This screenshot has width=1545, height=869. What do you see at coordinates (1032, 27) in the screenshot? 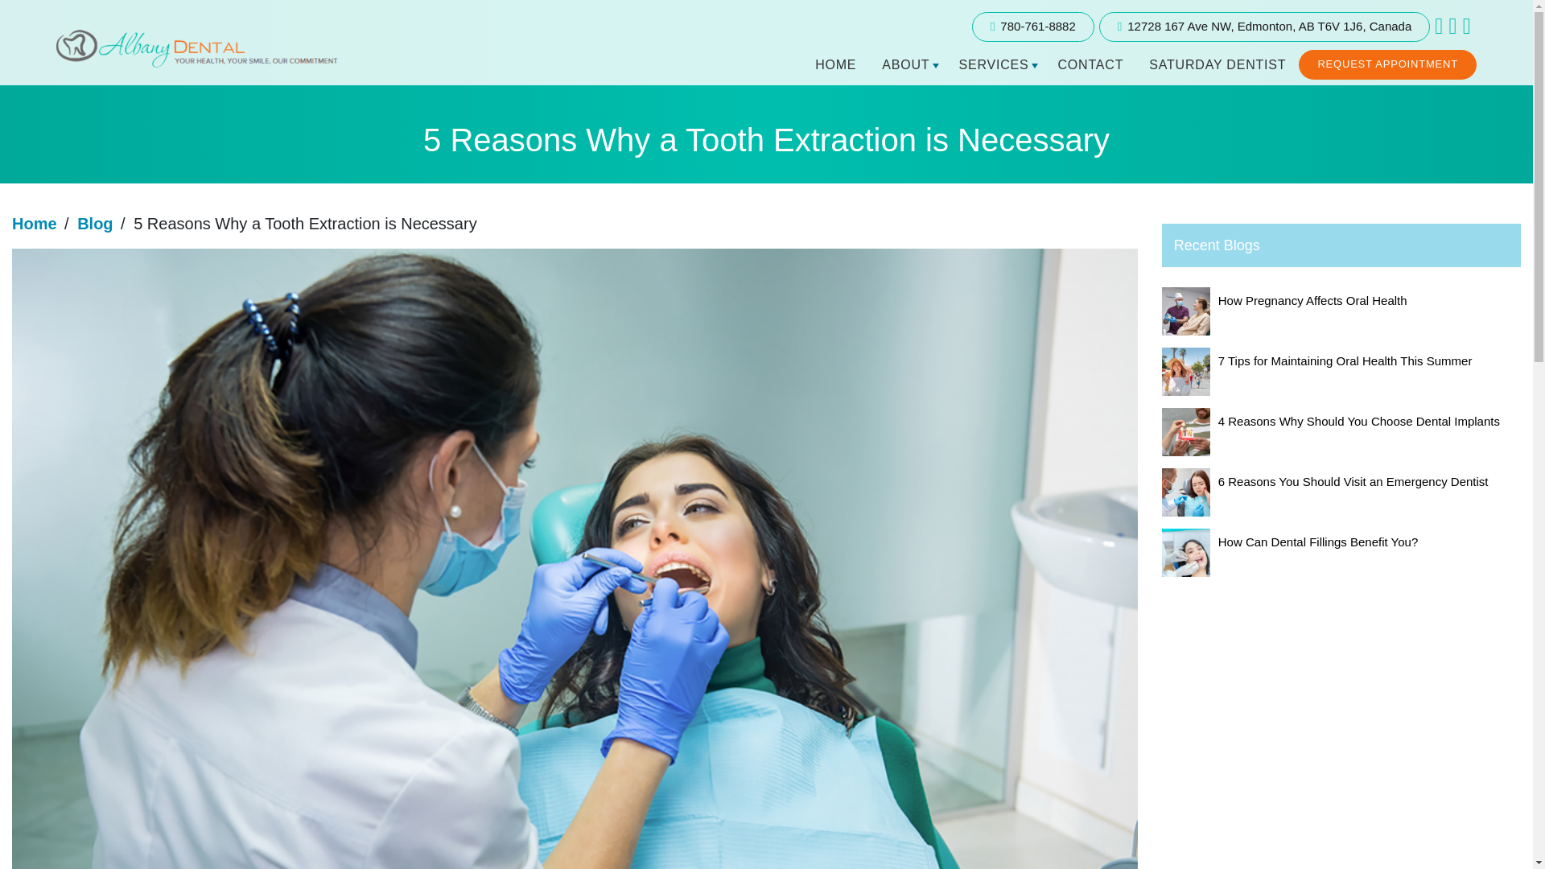
I see `780-761-8882` at bounding box center [1032, 27].